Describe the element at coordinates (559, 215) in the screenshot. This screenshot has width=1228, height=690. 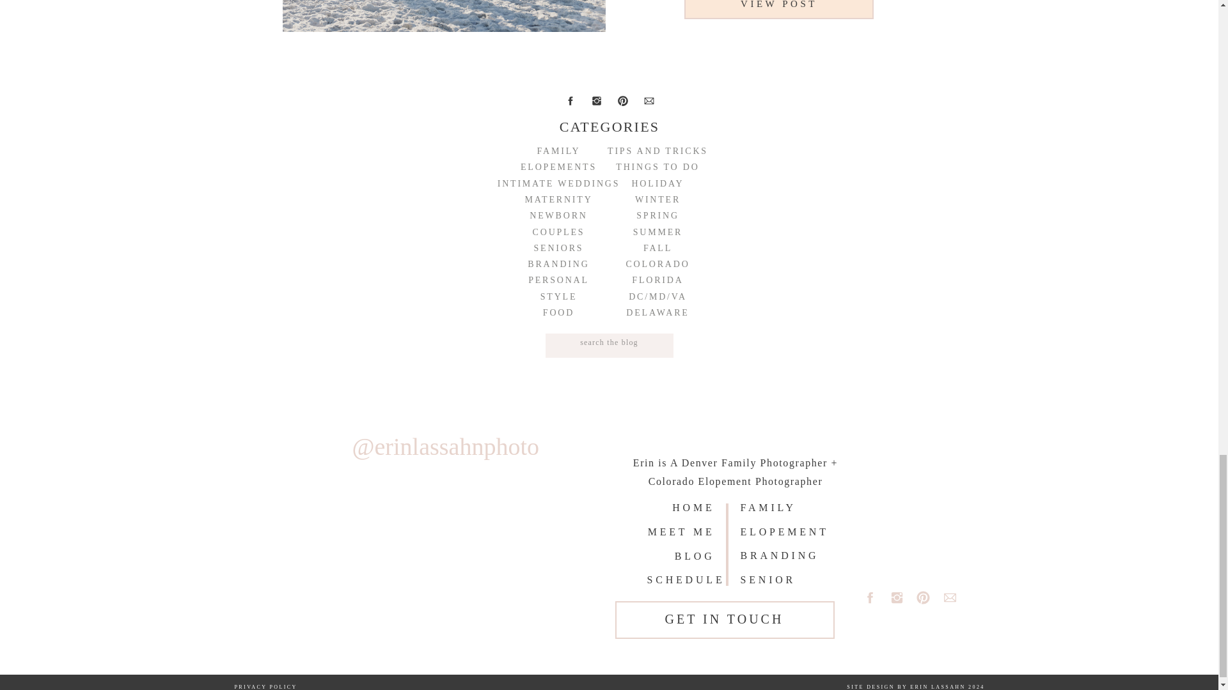
I see `NEWBORN` at that location.